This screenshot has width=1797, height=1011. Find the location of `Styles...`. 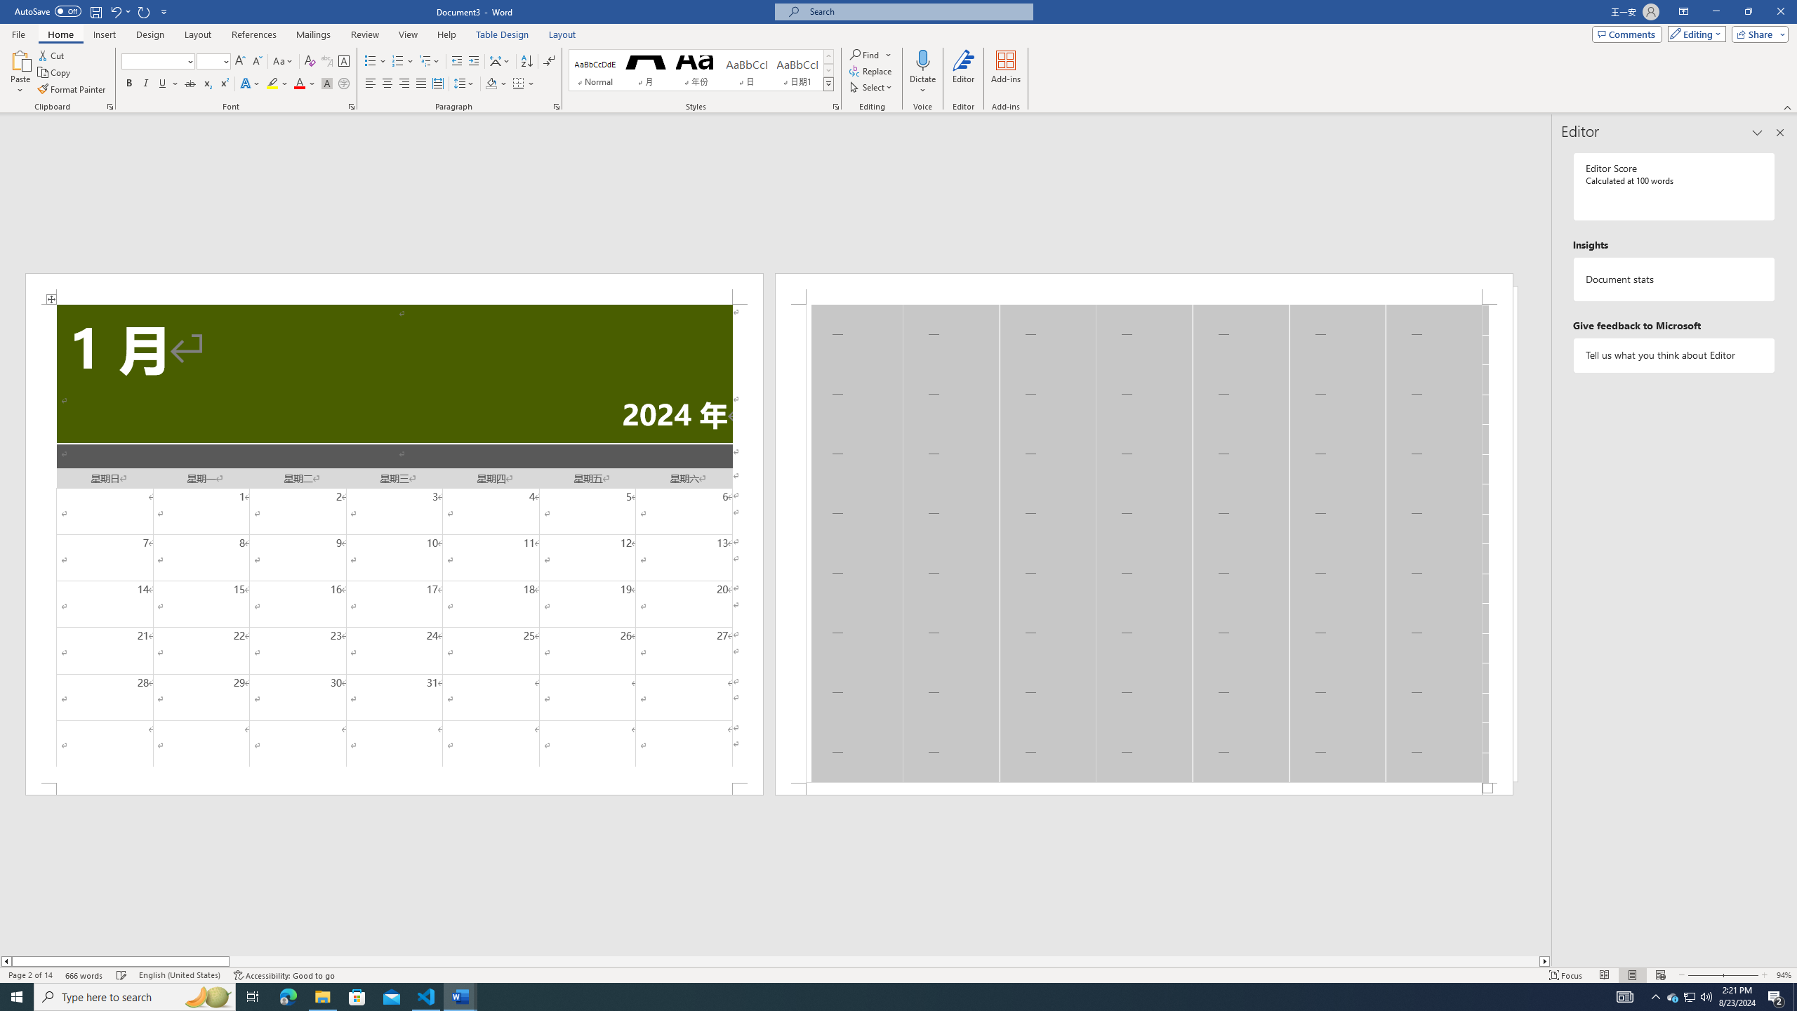

Styles... is located at coordinates (835, 107).